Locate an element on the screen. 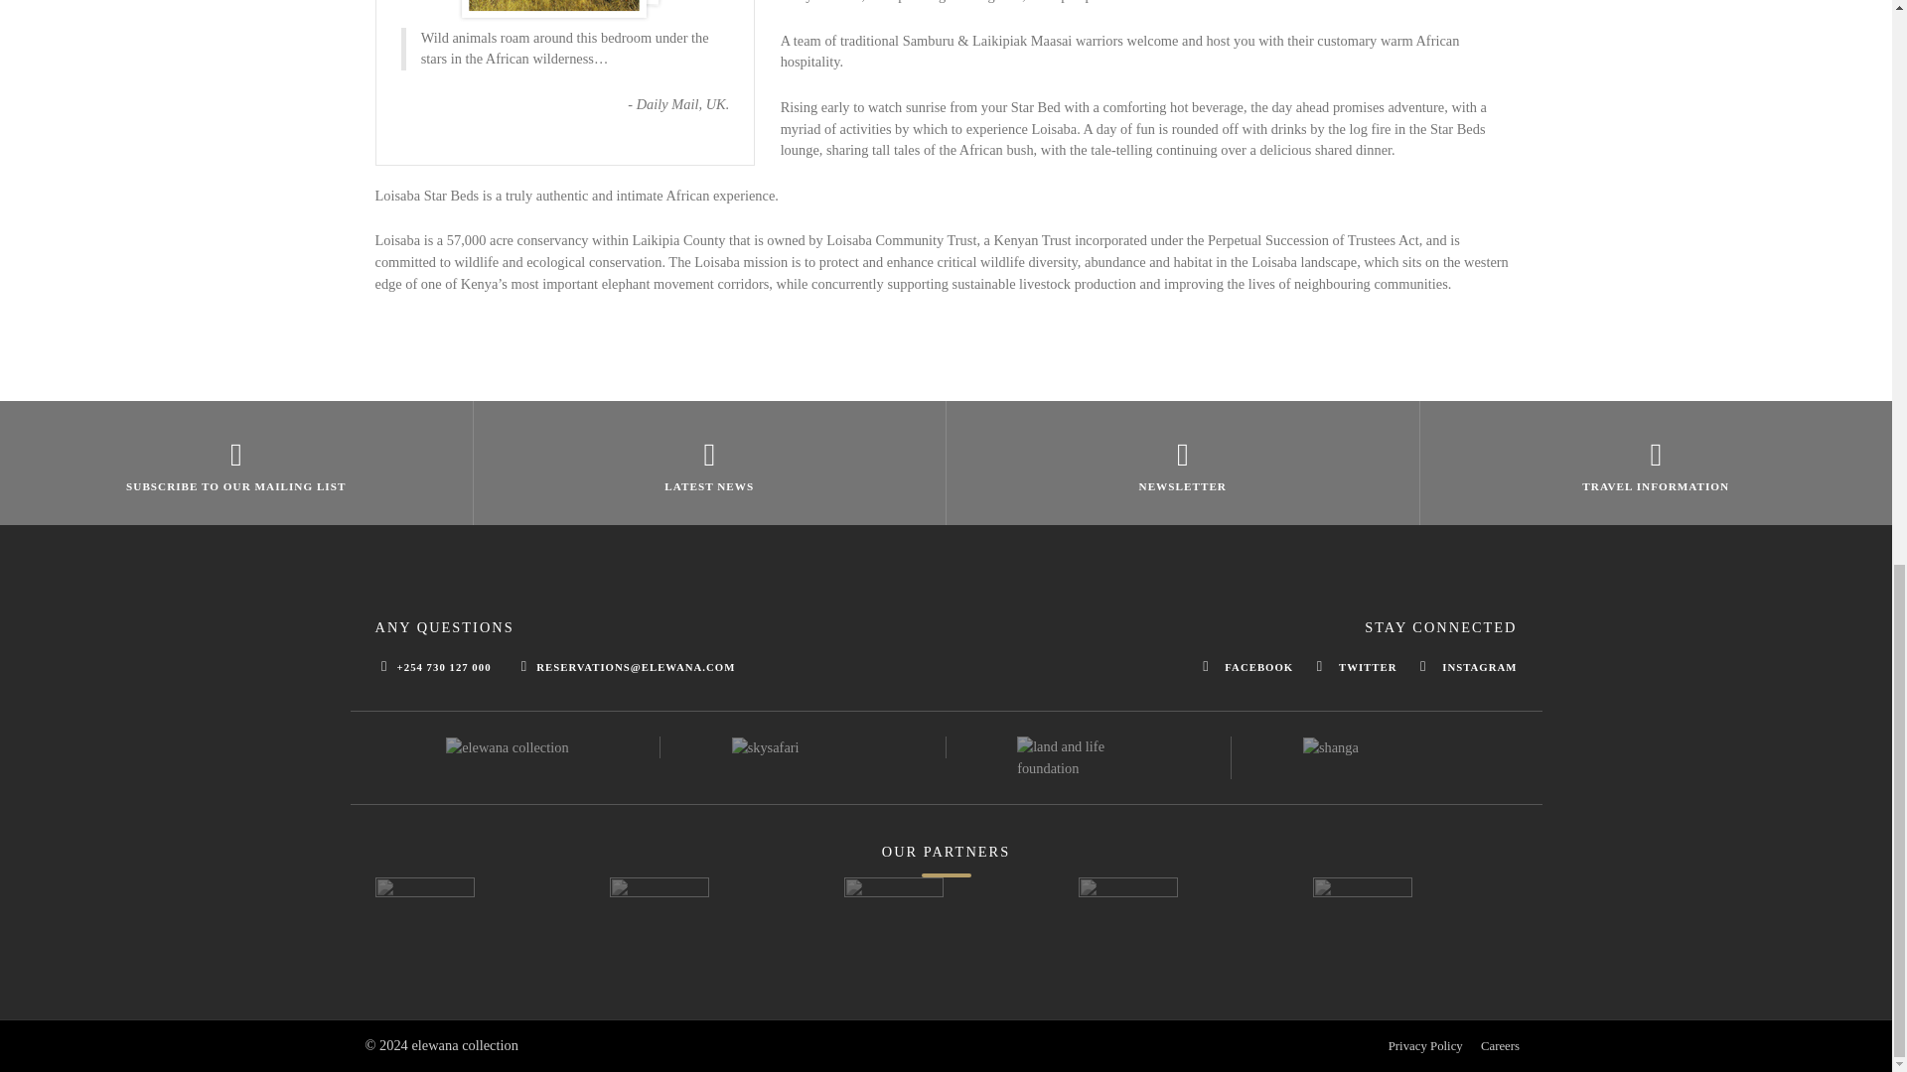 The width and height of the screenshot is (1907, 1072). INSTAGRAM is located at coordinates (1463, 667).